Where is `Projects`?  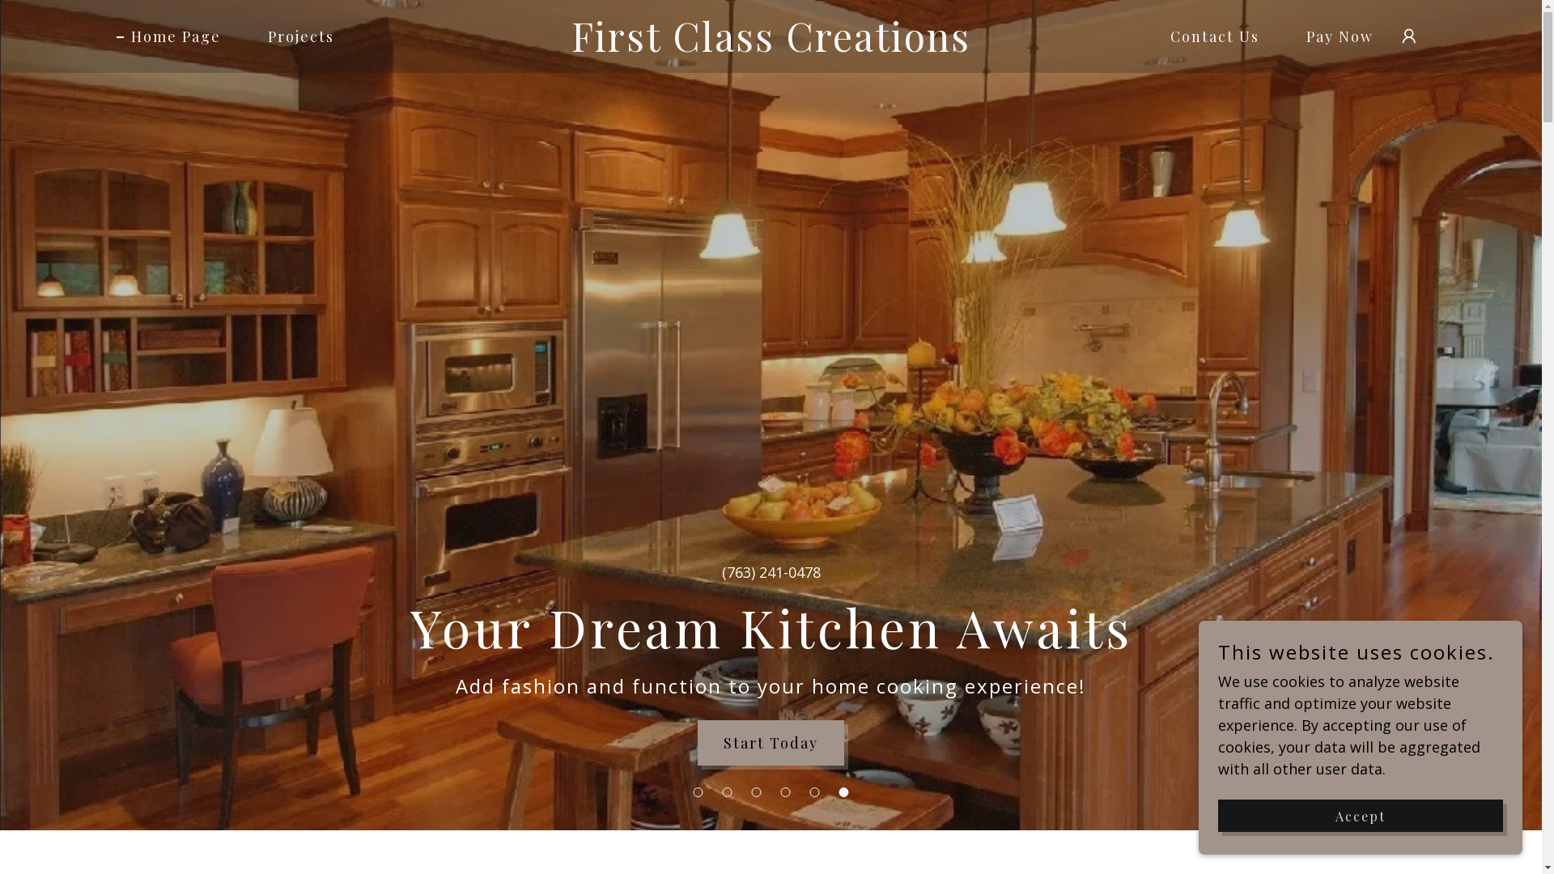 Projects is located at coordinates (294, 36).